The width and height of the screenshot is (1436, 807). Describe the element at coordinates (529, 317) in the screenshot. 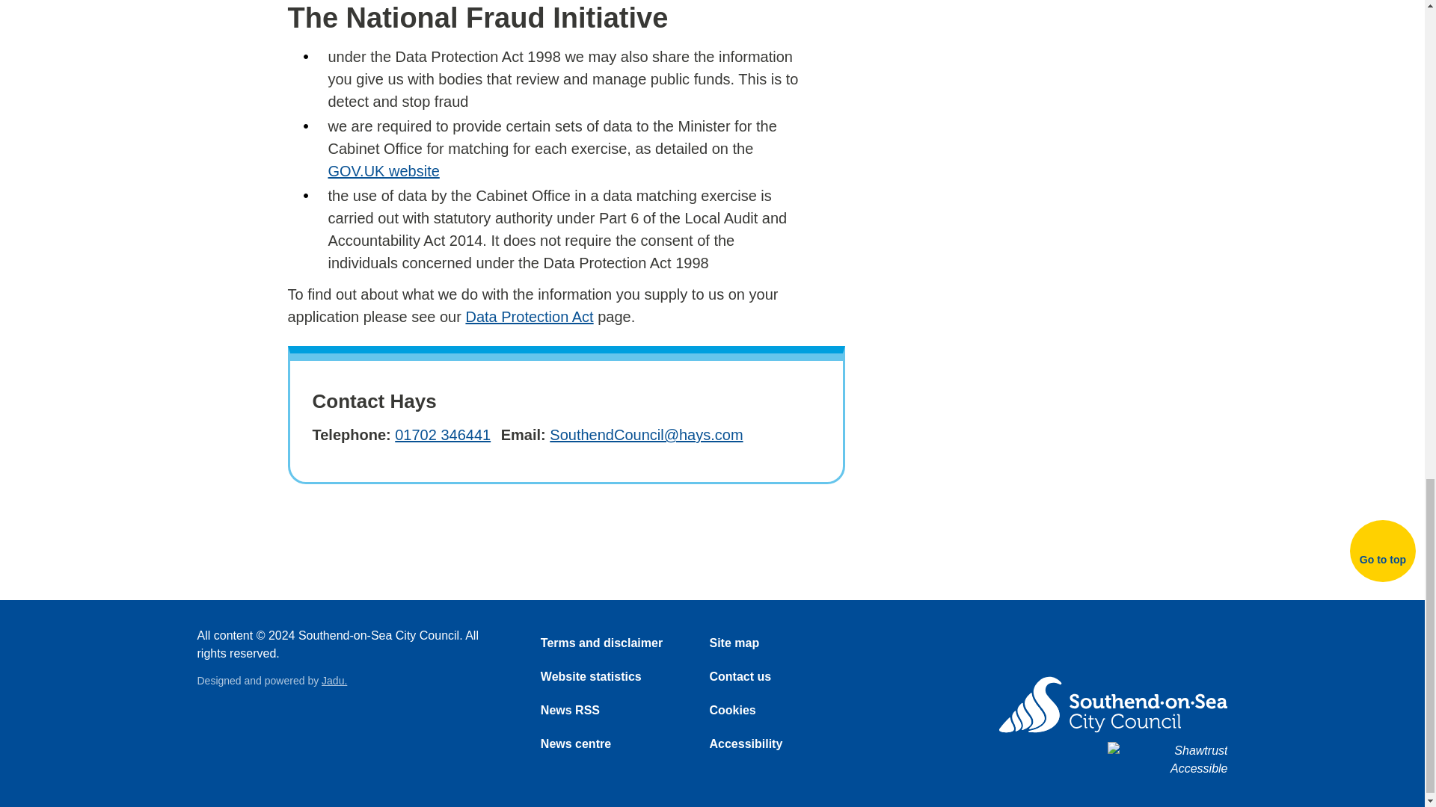

I see `Data Protection Act` at that location.